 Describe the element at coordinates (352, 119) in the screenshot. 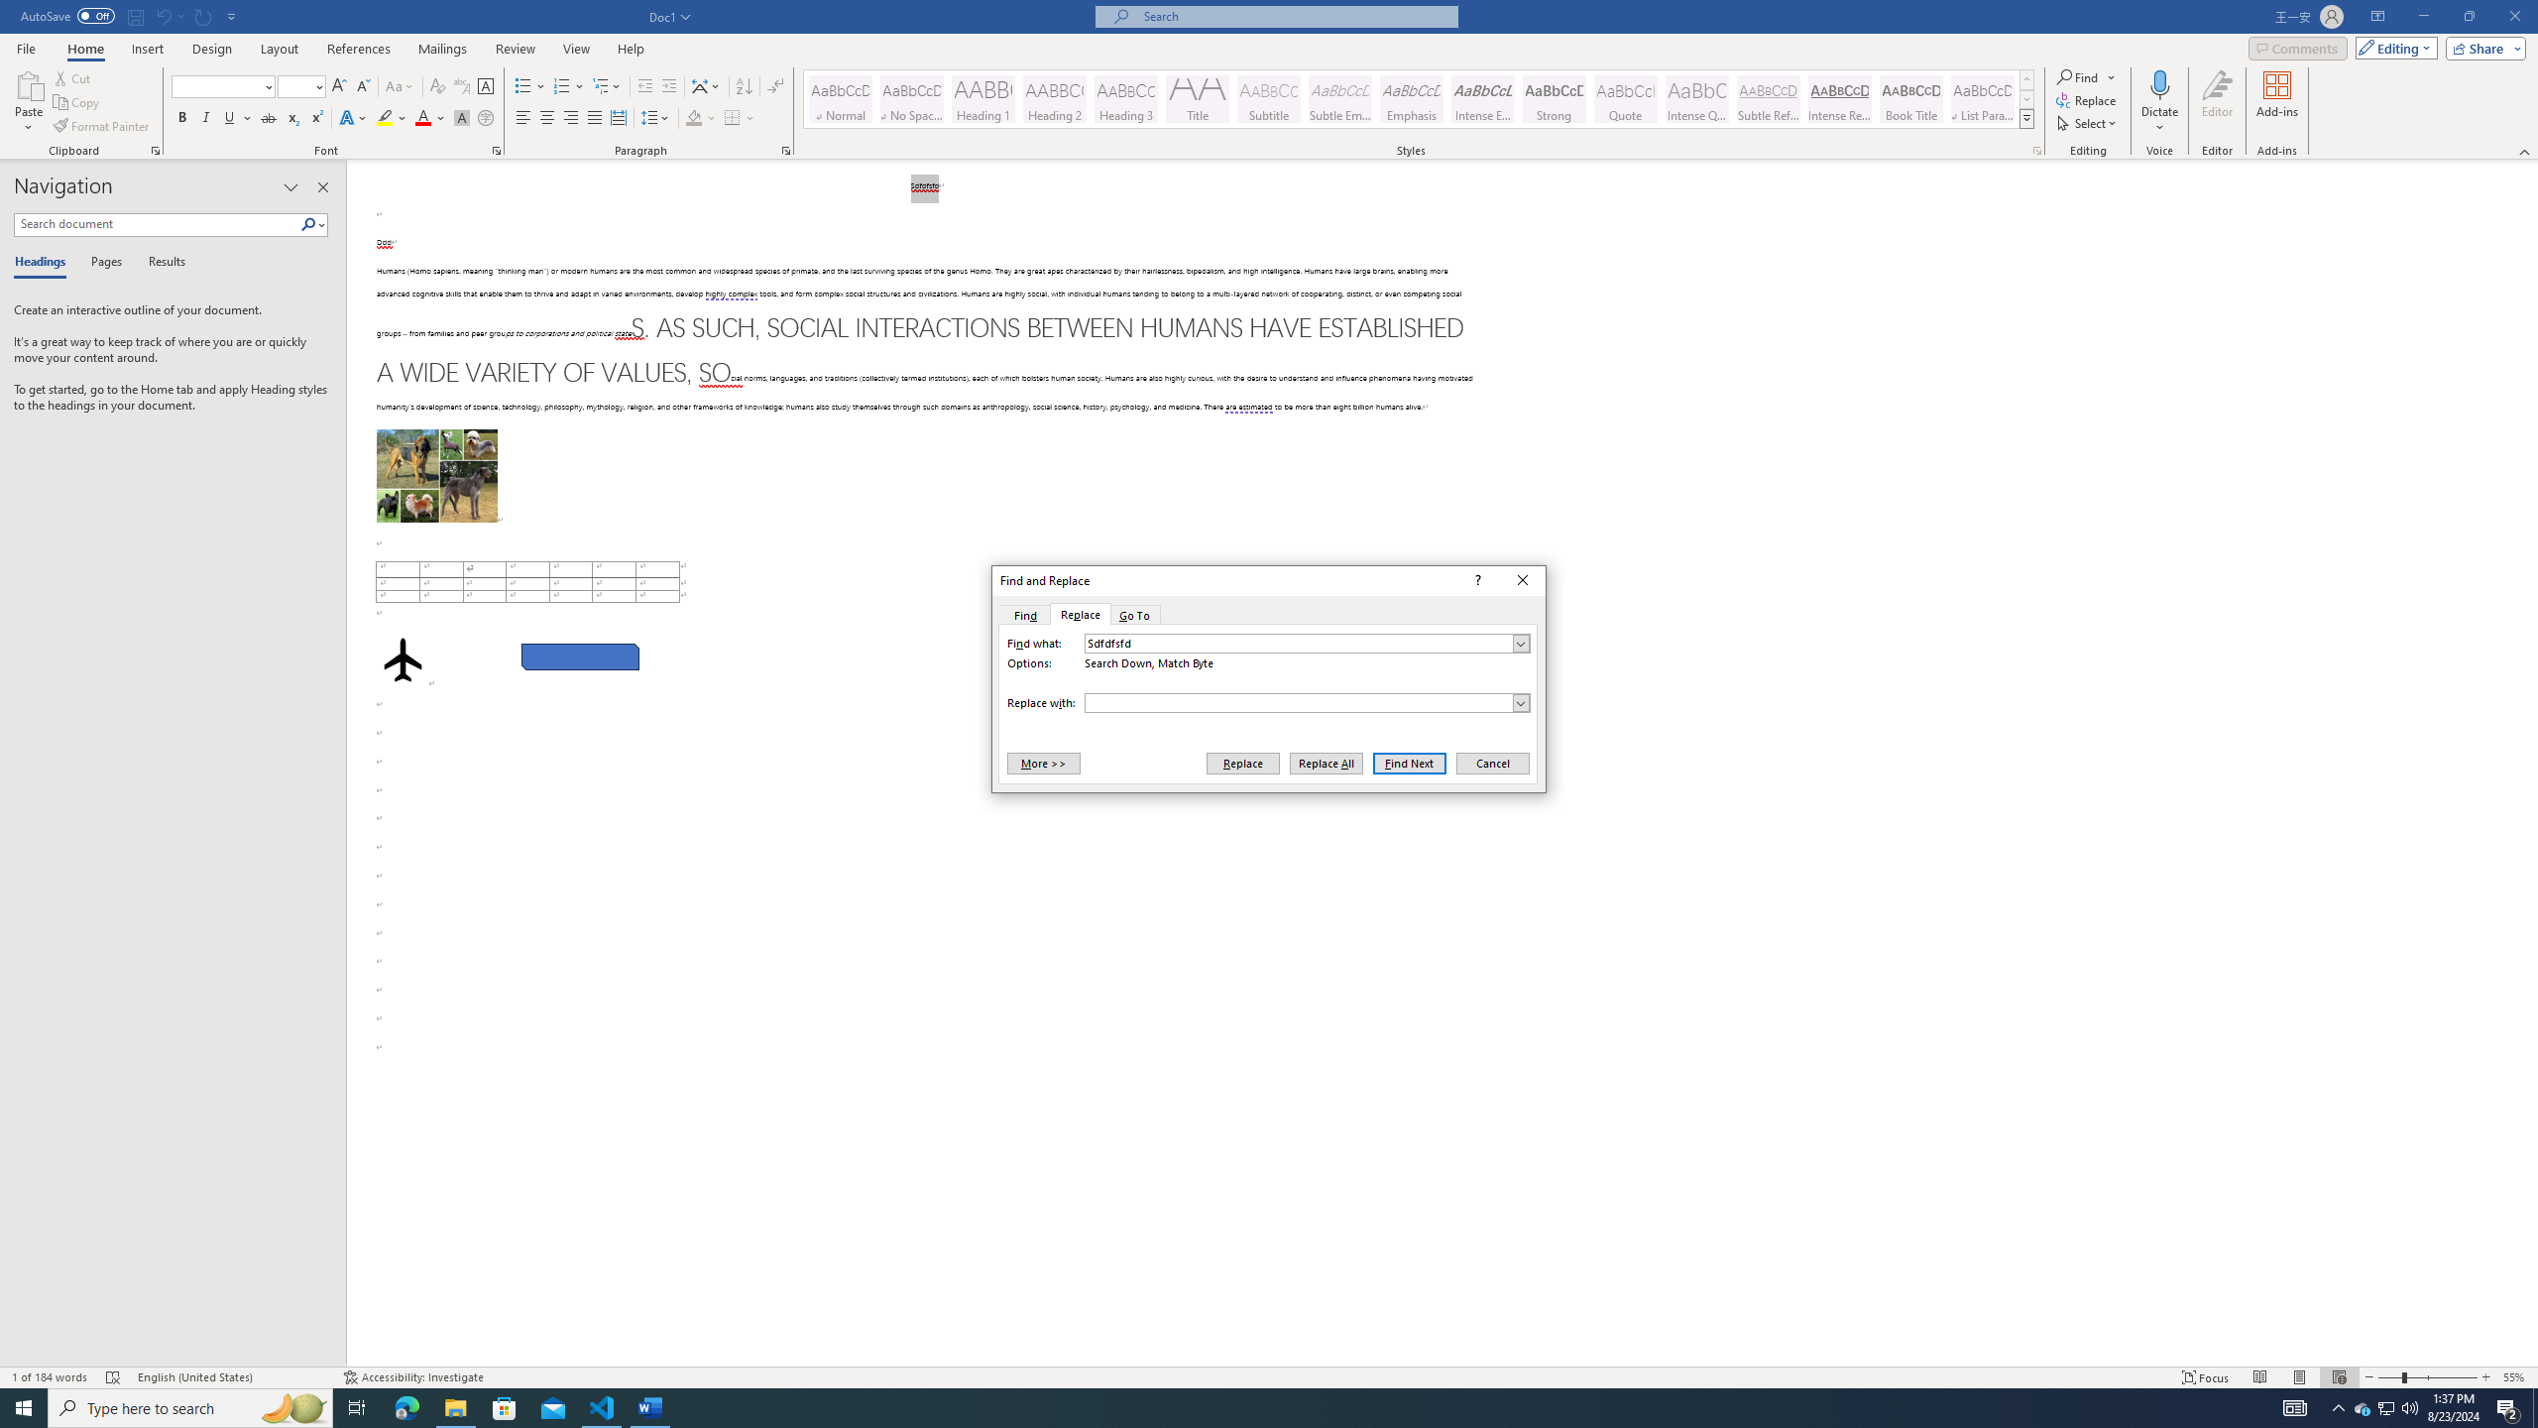

I see `Font Color` at that location.